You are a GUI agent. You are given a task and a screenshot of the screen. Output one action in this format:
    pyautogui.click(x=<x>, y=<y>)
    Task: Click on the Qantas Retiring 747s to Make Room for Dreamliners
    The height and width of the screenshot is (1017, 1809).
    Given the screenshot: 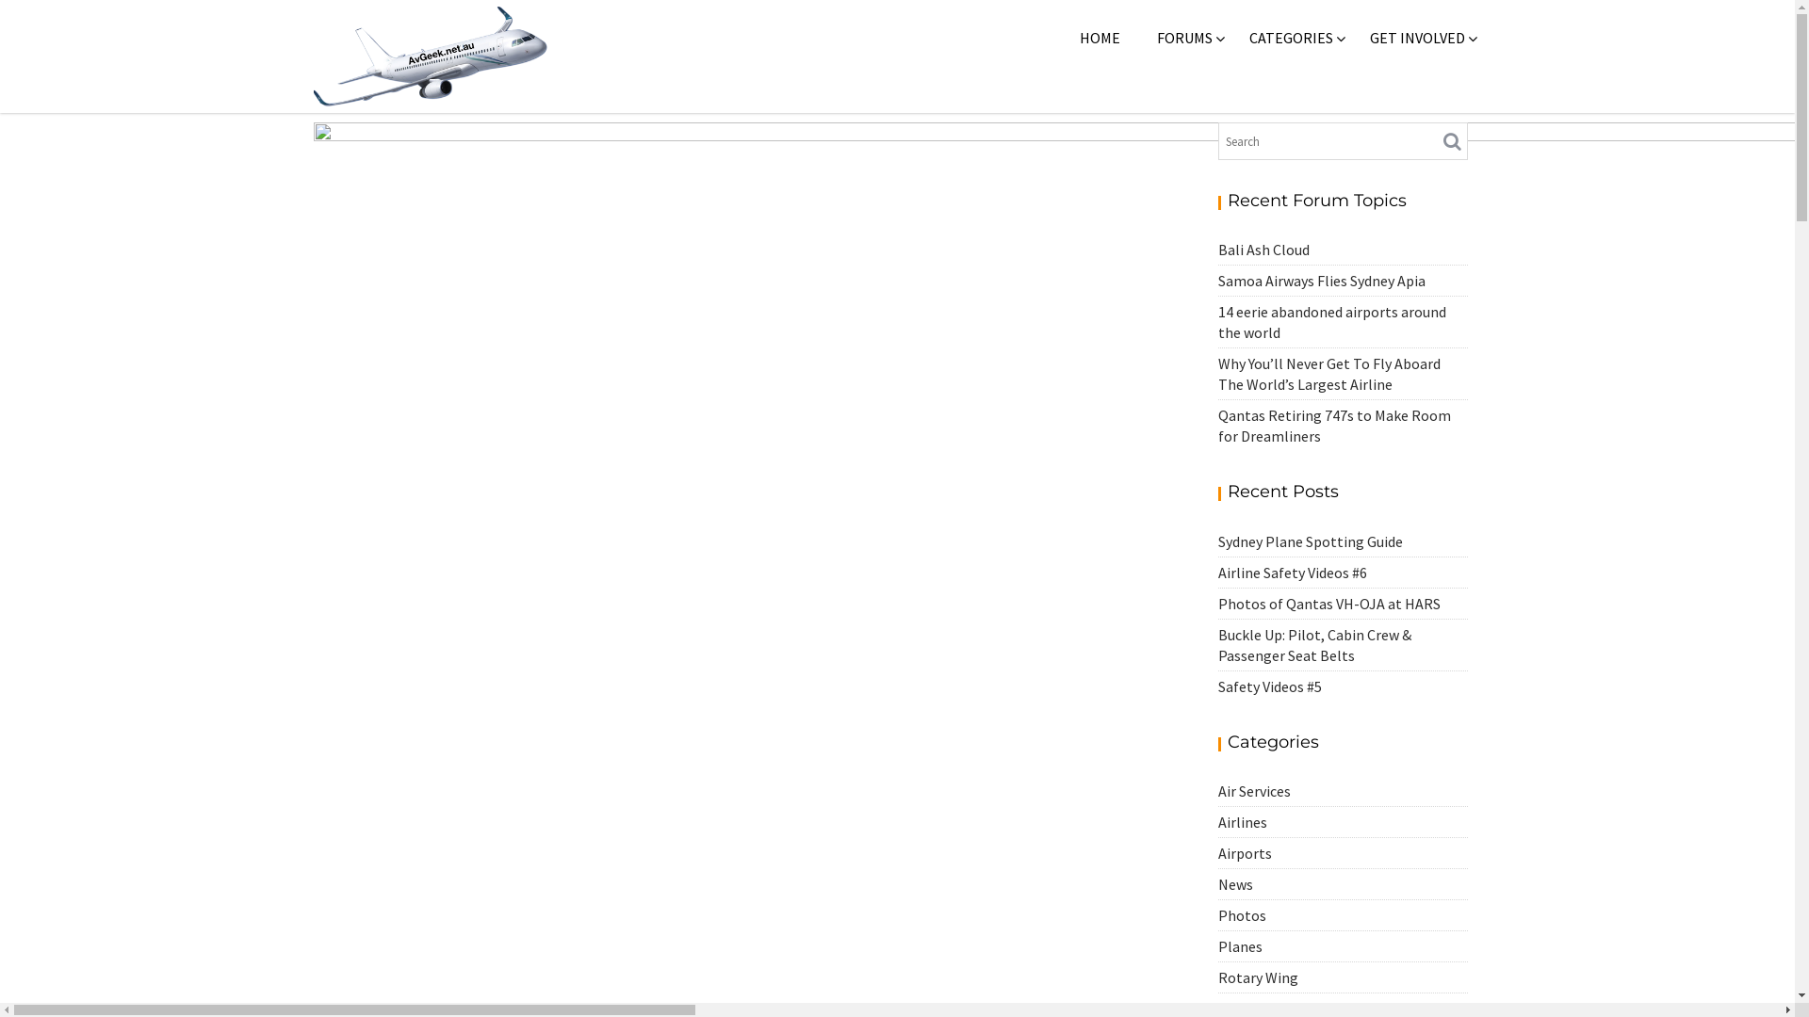 What is the action you would take?
    pyautogui.click(x=1334, y=426)
    